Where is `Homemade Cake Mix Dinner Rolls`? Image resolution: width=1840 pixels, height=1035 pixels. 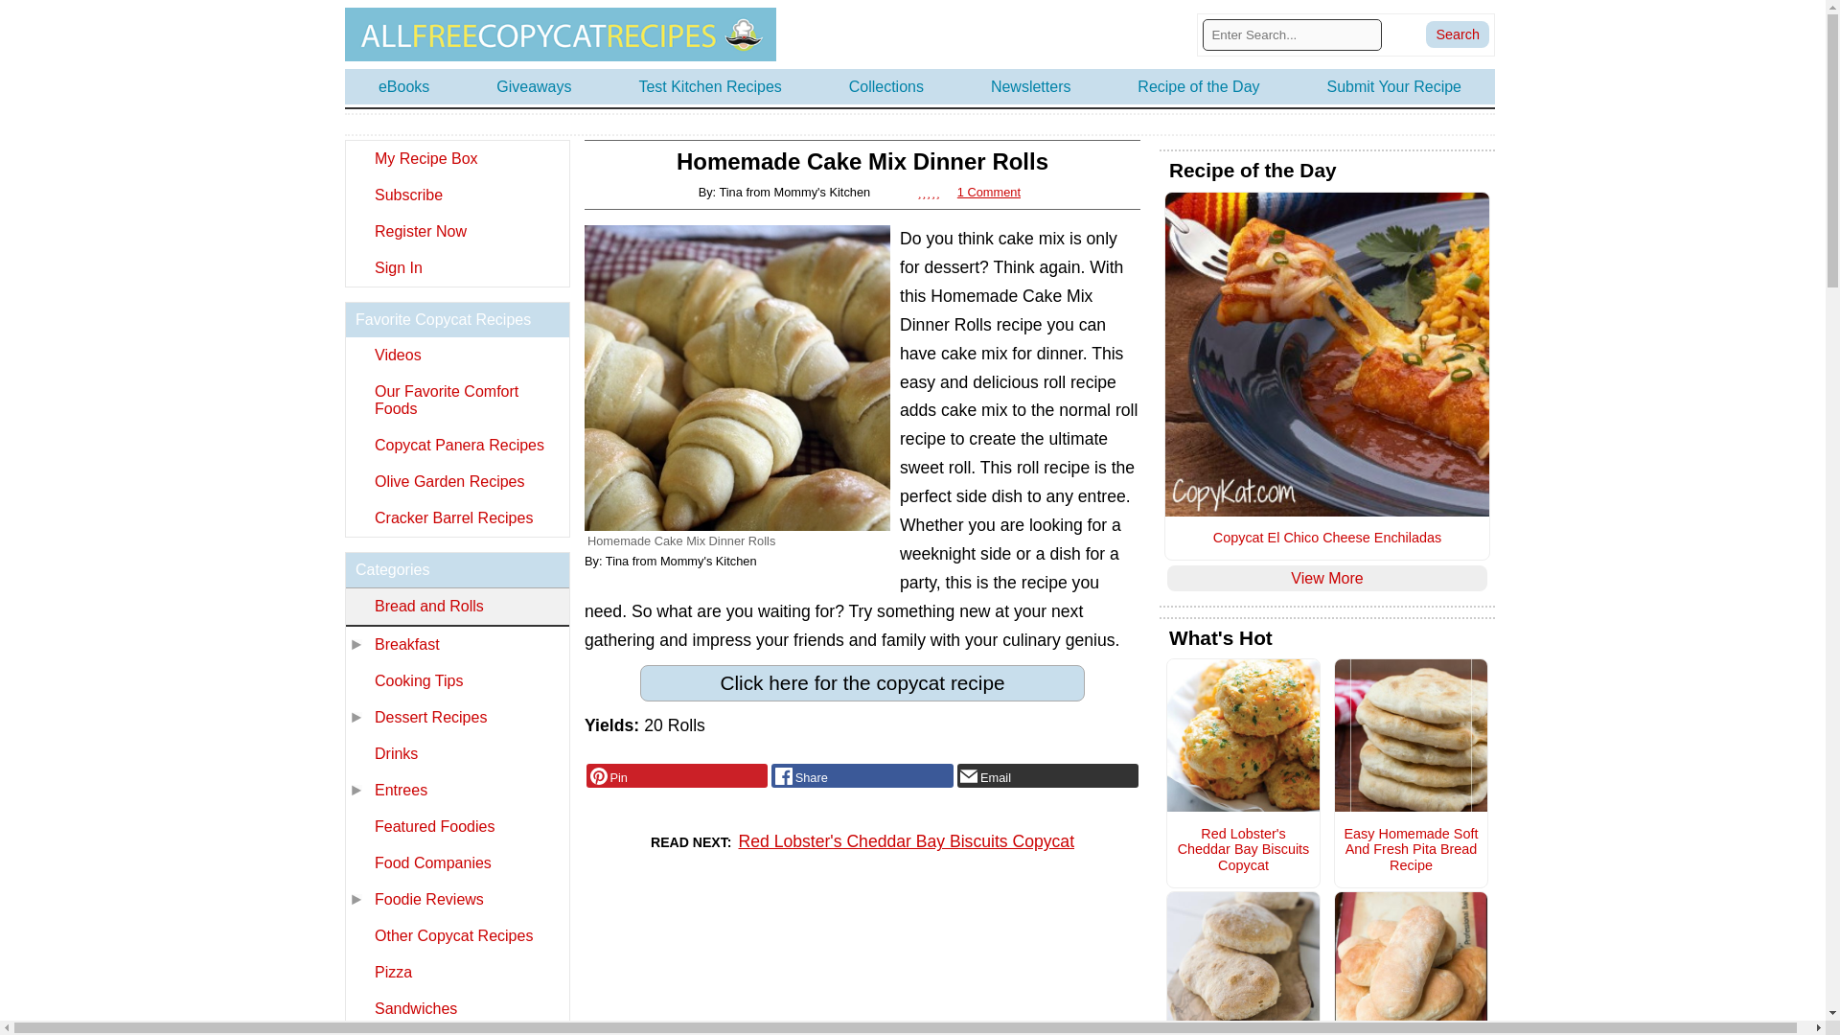
Homemade Cake Mix Dinner Rolls is located at coordinates (738, 378).